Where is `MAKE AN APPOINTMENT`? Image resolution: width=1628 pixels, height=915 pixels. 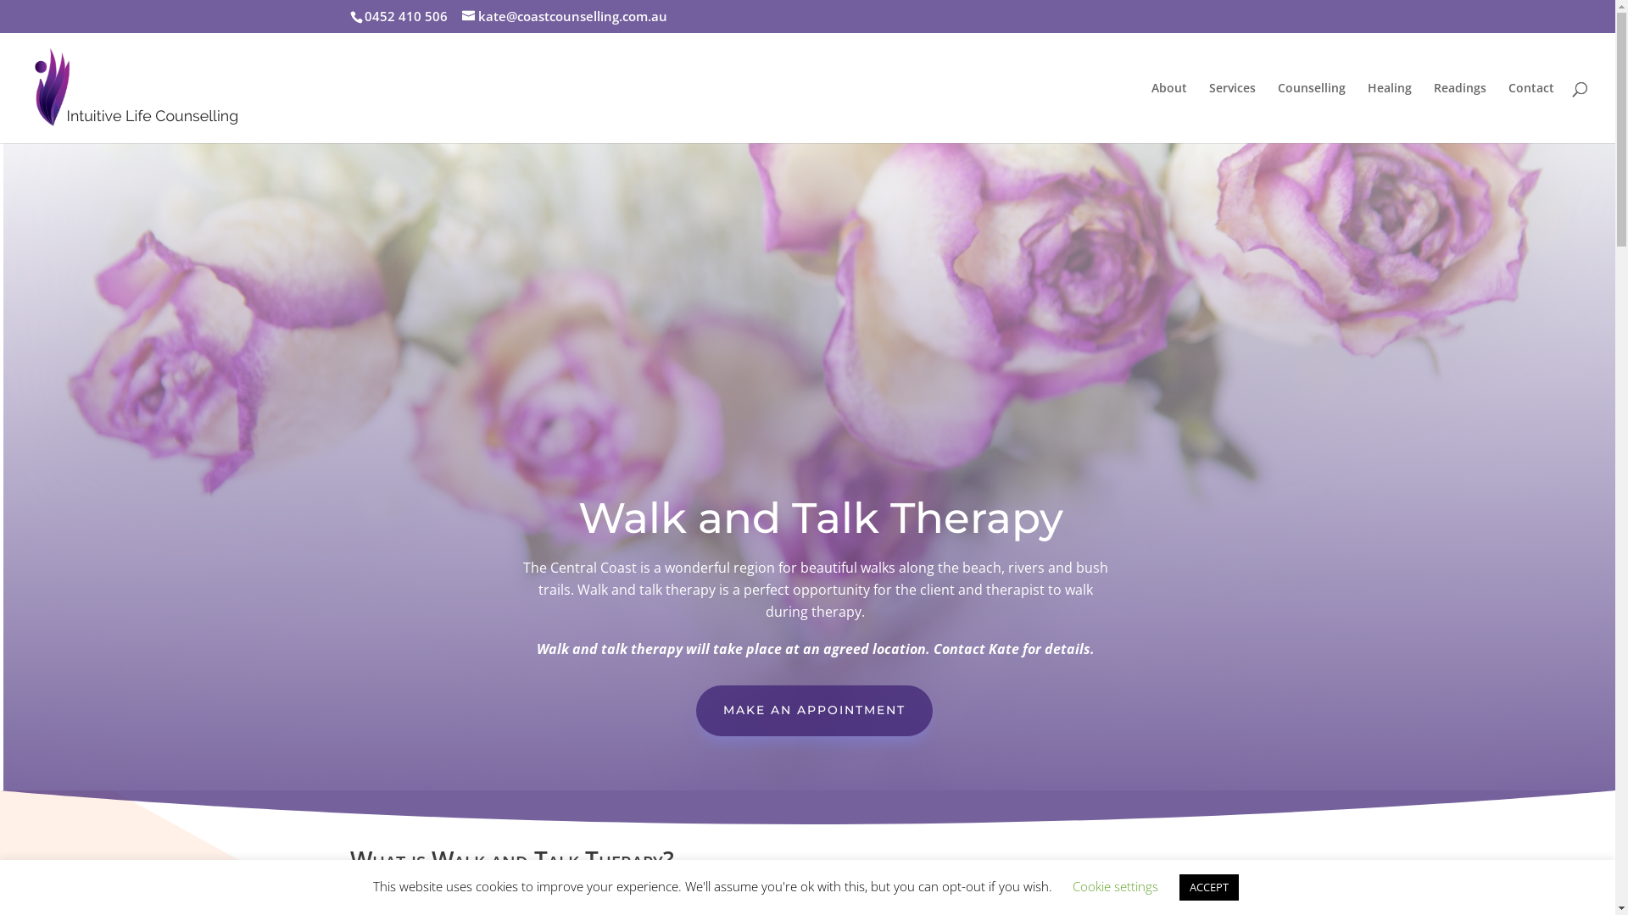 MAKE AN APPOINTMENT is located at coordinates (814, 711).